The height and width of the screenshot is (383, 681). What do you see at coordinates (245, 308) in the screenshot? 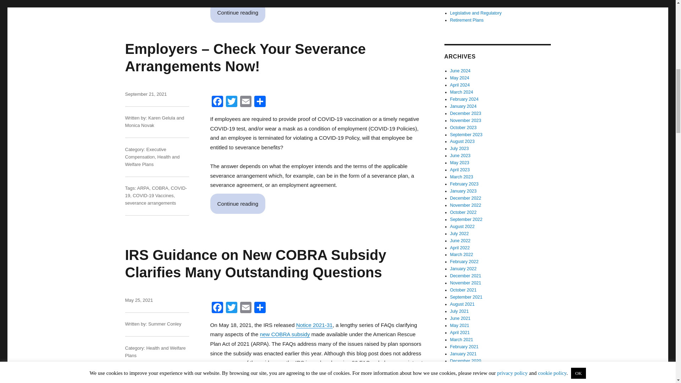
I see `Email` at bounding box center [245, 308].